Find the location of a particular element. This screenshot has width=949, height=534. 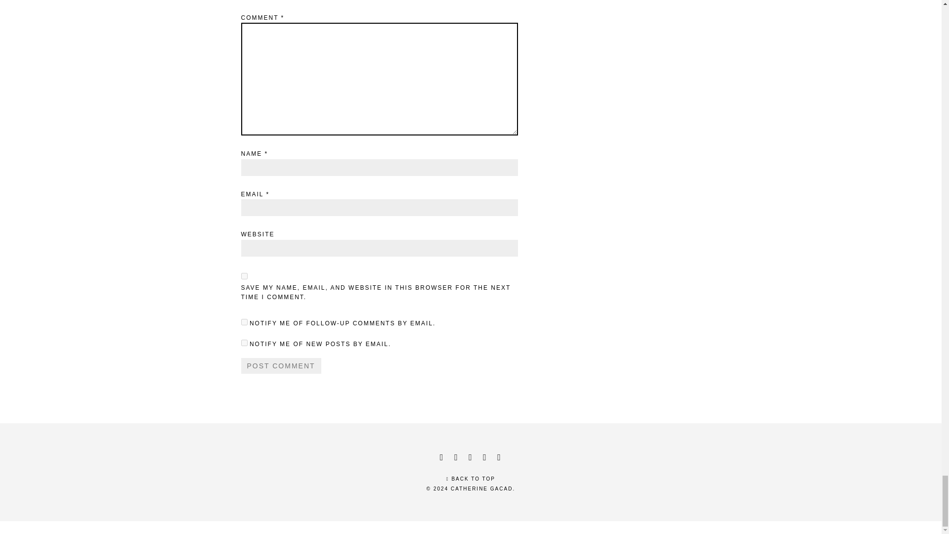

Post Comment is located at coordinates (281, 366).